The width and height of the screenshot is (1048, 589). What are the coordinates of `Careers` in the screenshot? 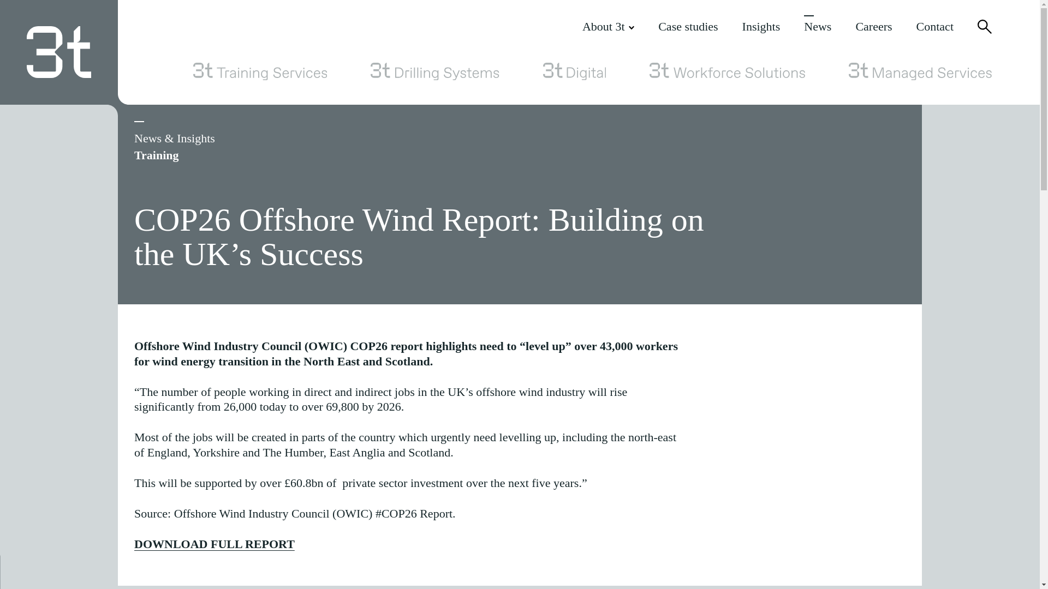 It's located at (873, 26).